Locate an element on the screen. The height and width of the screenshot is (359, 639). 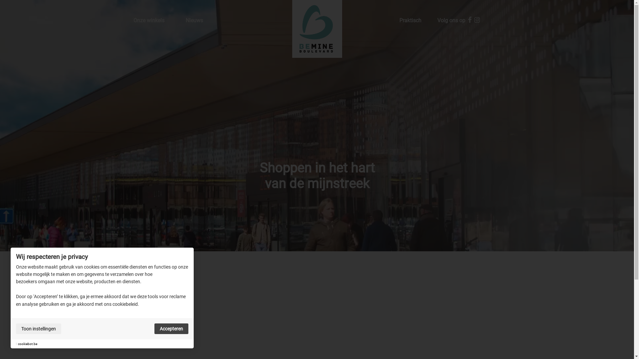
Onze winkels is located at coordinates (148, 21).